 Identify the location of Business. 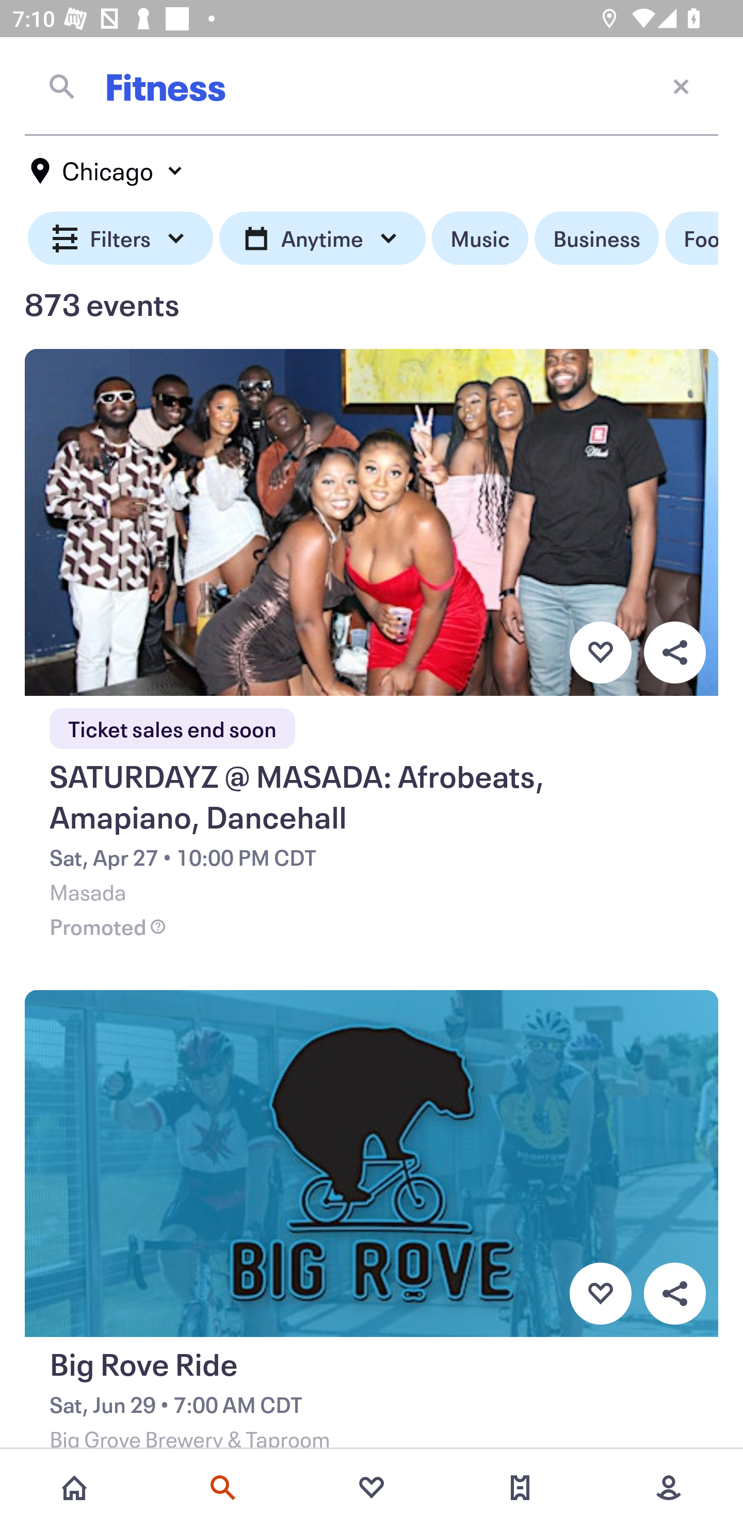
(596, 238).